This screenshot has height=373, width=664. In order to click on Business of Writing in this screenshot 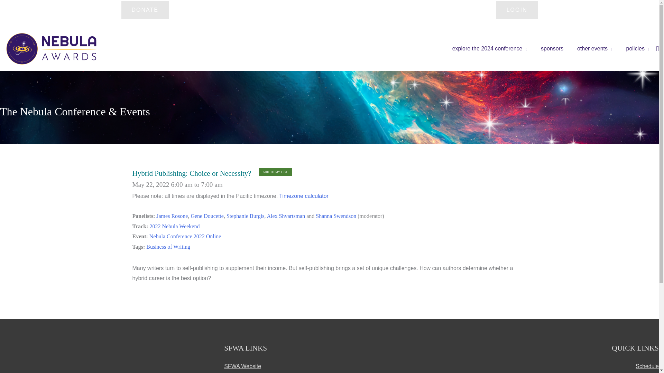, I will do `click(168, 247)`.